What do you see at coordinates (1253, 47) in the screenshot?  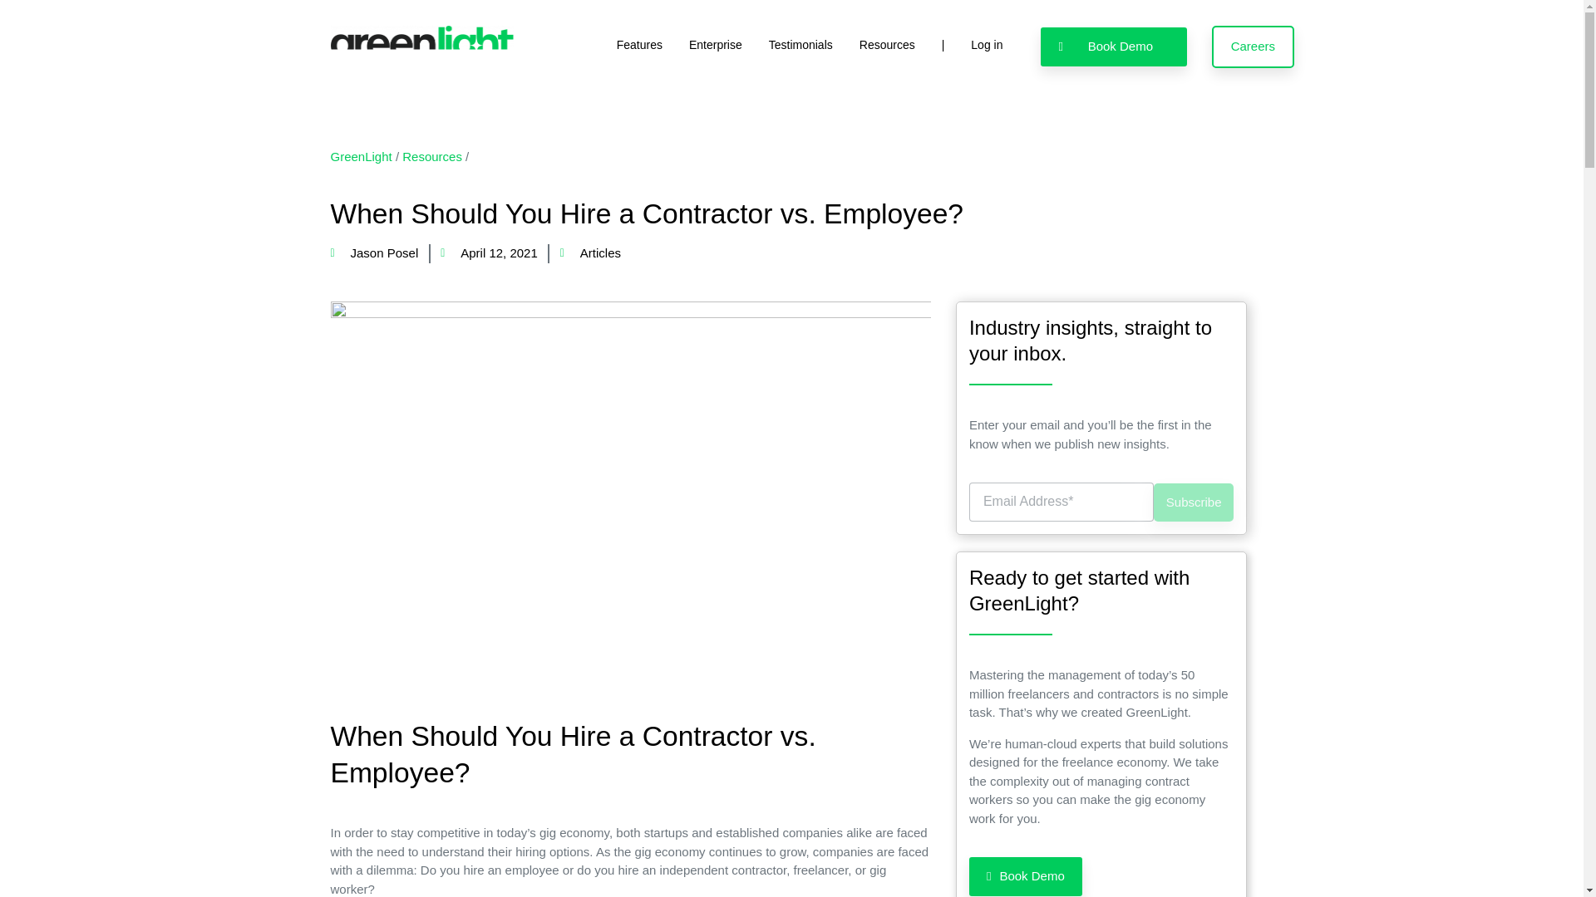 I see `Careers` at bounding box center [1253, 47].